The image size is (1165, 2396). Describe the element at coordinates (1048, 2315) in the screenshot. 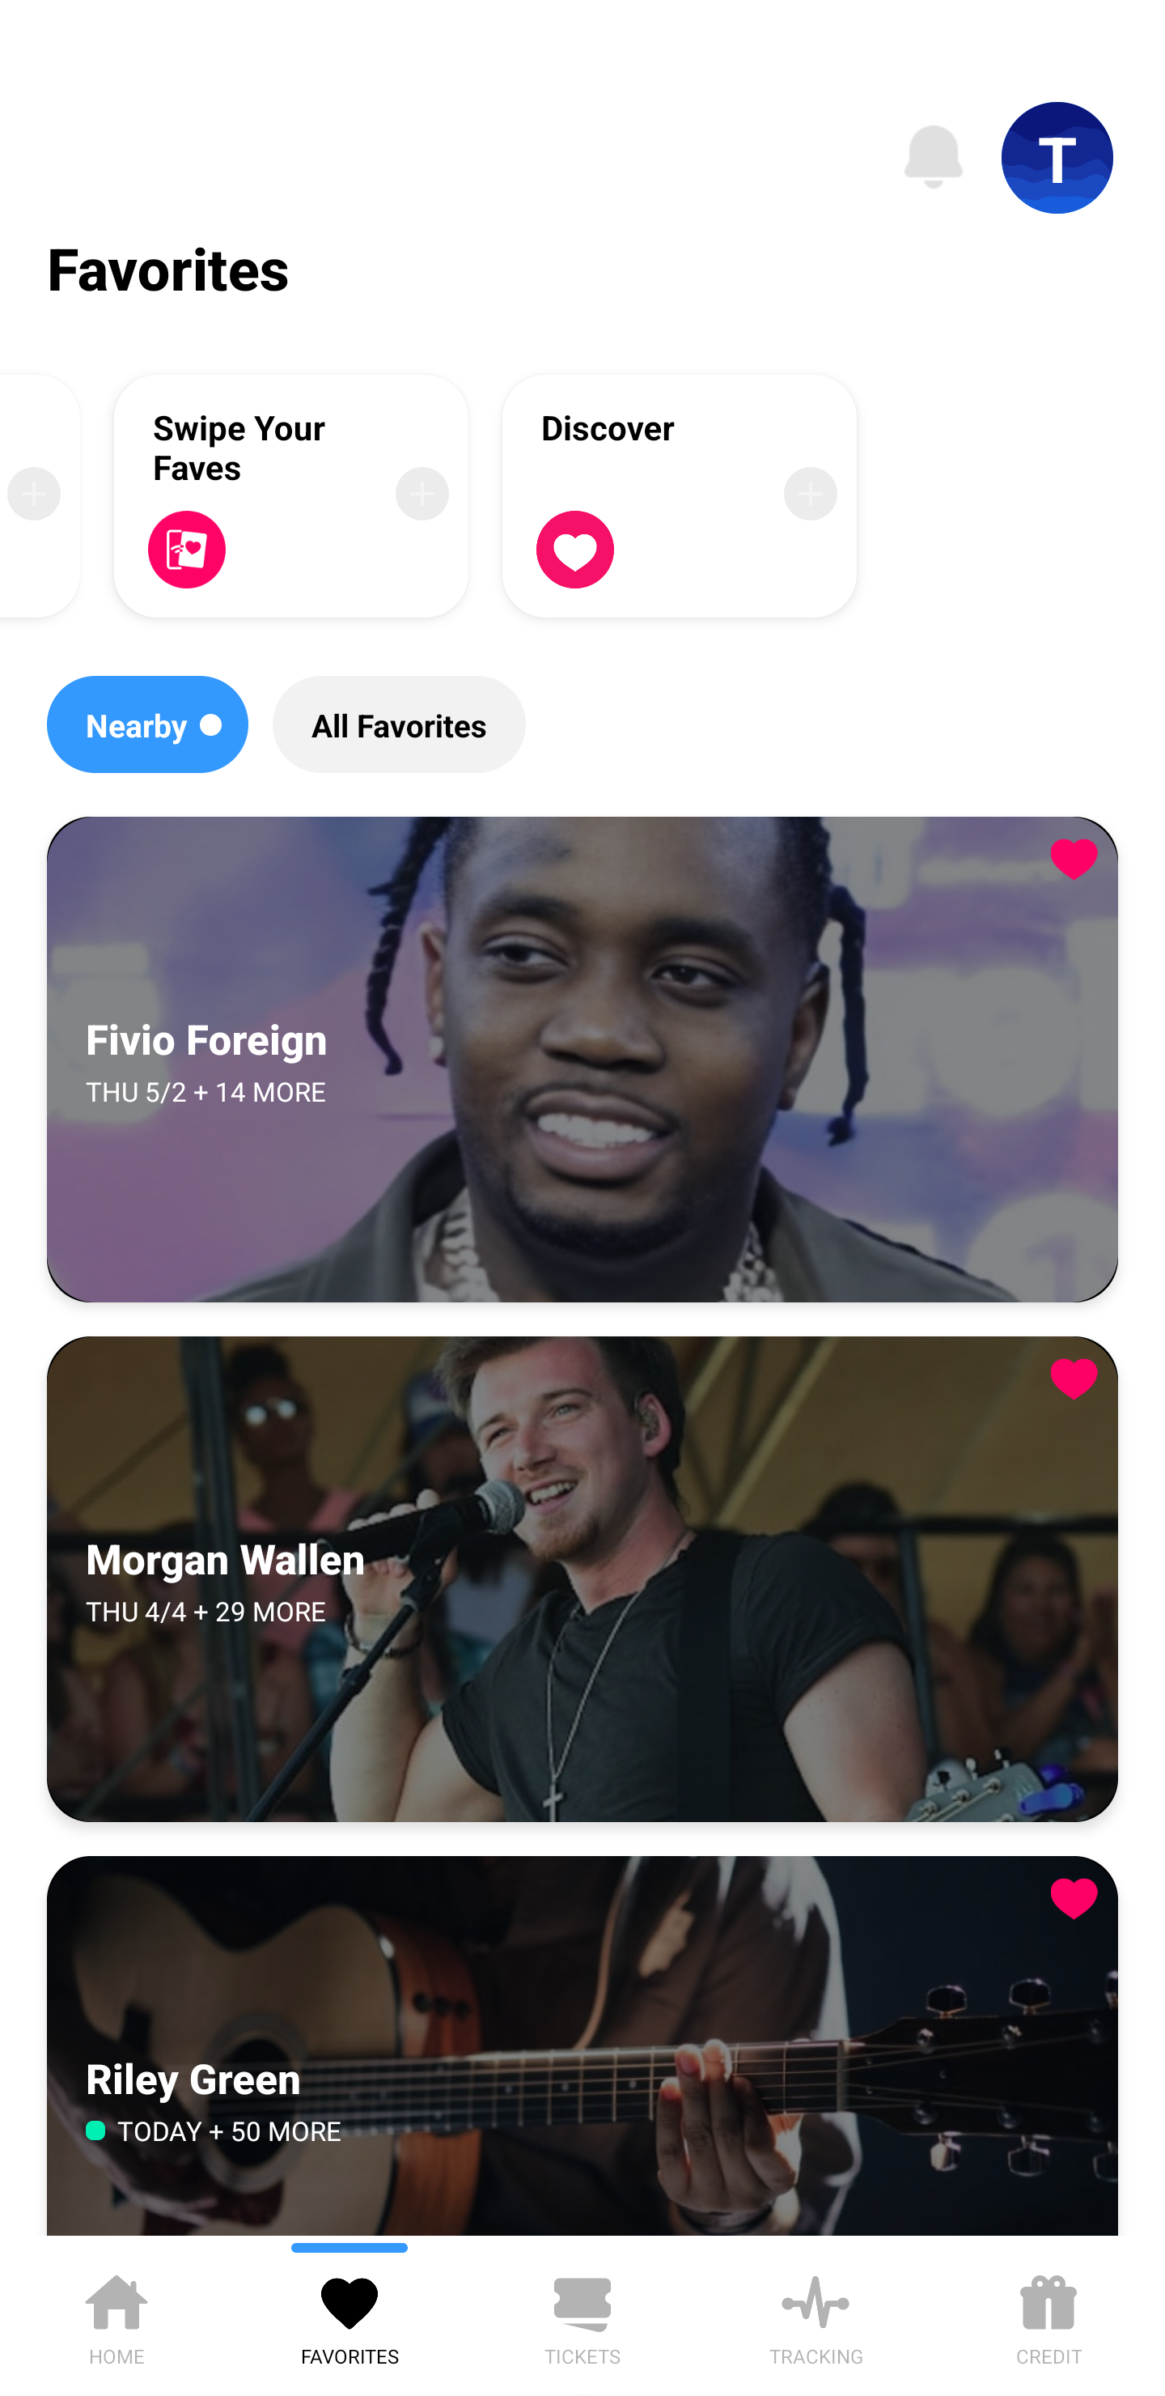

I see `CREDIT` at that location.